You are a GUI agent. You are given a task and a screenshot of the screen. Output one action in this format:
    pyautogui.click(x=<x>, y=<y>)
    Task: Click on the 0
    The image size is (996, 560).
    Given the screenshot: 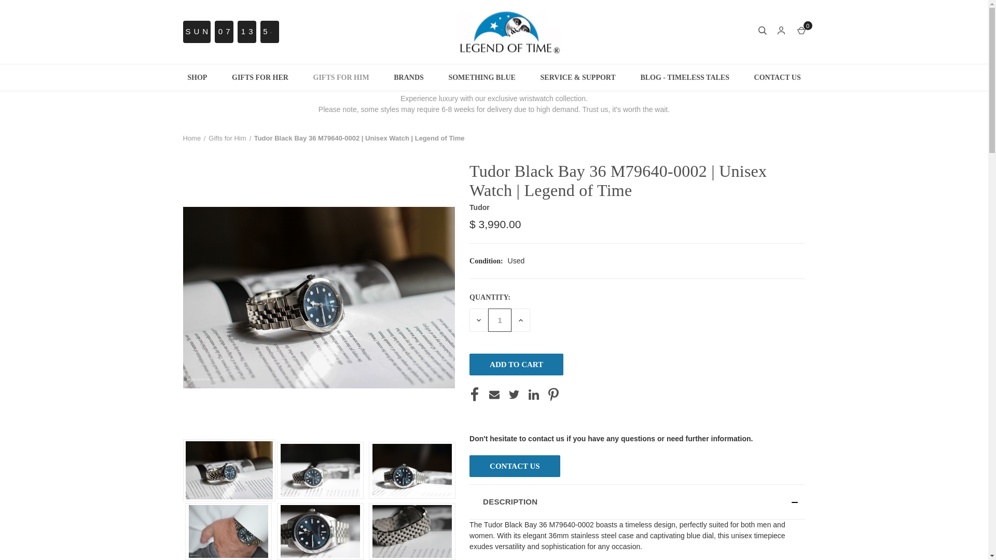 What is the action you would take?
    pyautogui.click(x=801, y=32)
    